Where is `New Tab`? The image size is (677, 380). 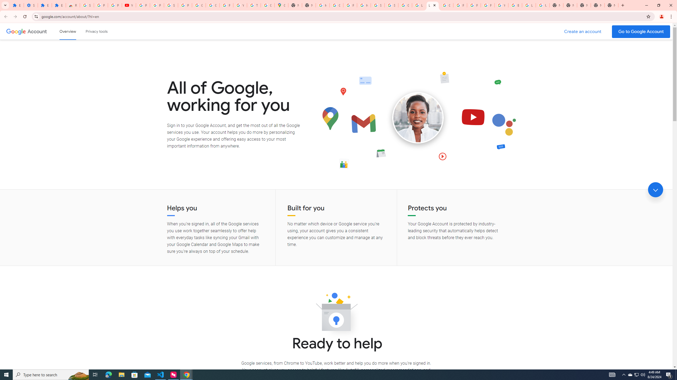 New Tab is located at coordinates (611, 5).